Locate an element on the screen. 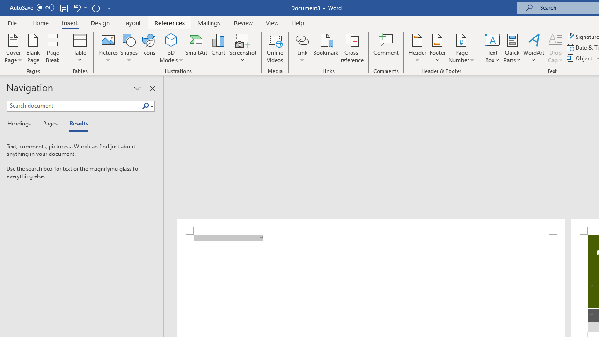 This screenshot has width=599, height=337. Object... is located at coordinates (580, 58).